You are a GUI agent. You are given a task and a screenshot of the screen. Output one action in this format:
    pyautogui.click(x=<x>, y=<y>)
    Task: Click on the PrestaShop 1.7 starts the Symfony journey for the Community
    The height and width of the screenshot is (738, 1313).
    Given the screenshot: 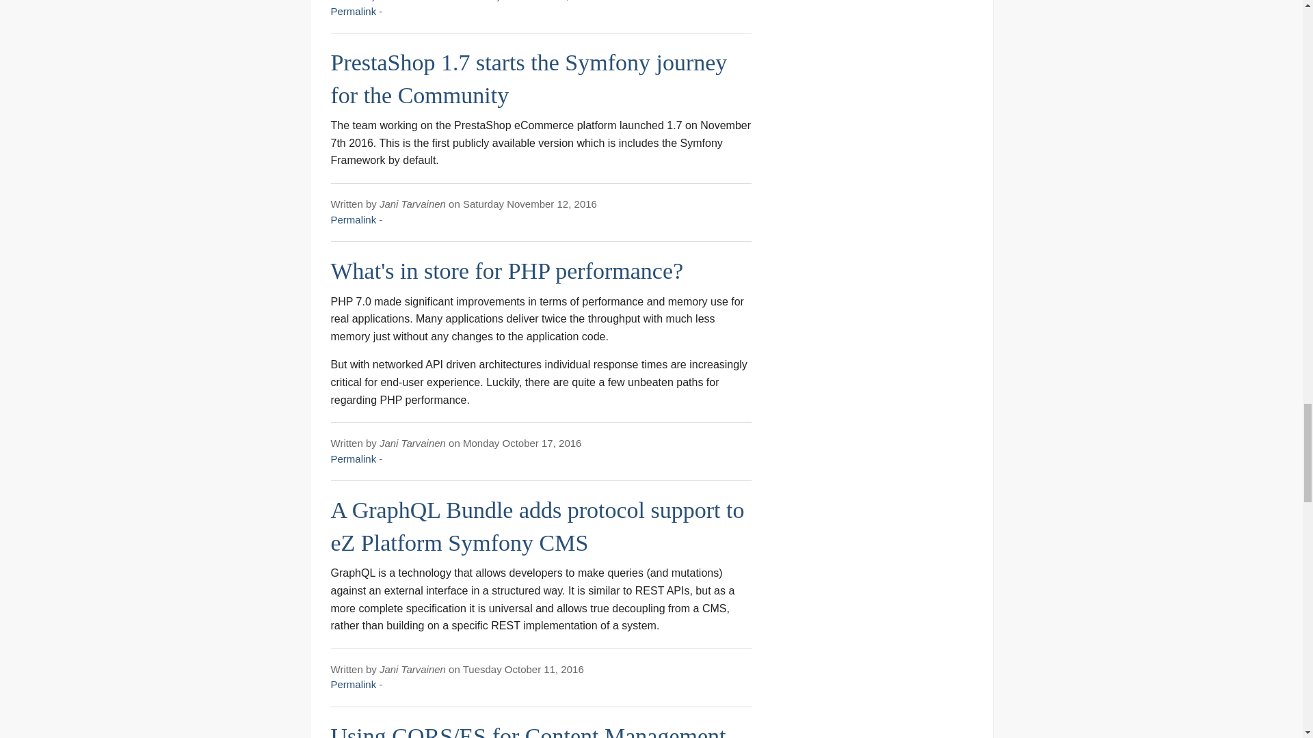 What is the action you would take?
    pyautogui.click(x=529, y=79)
    